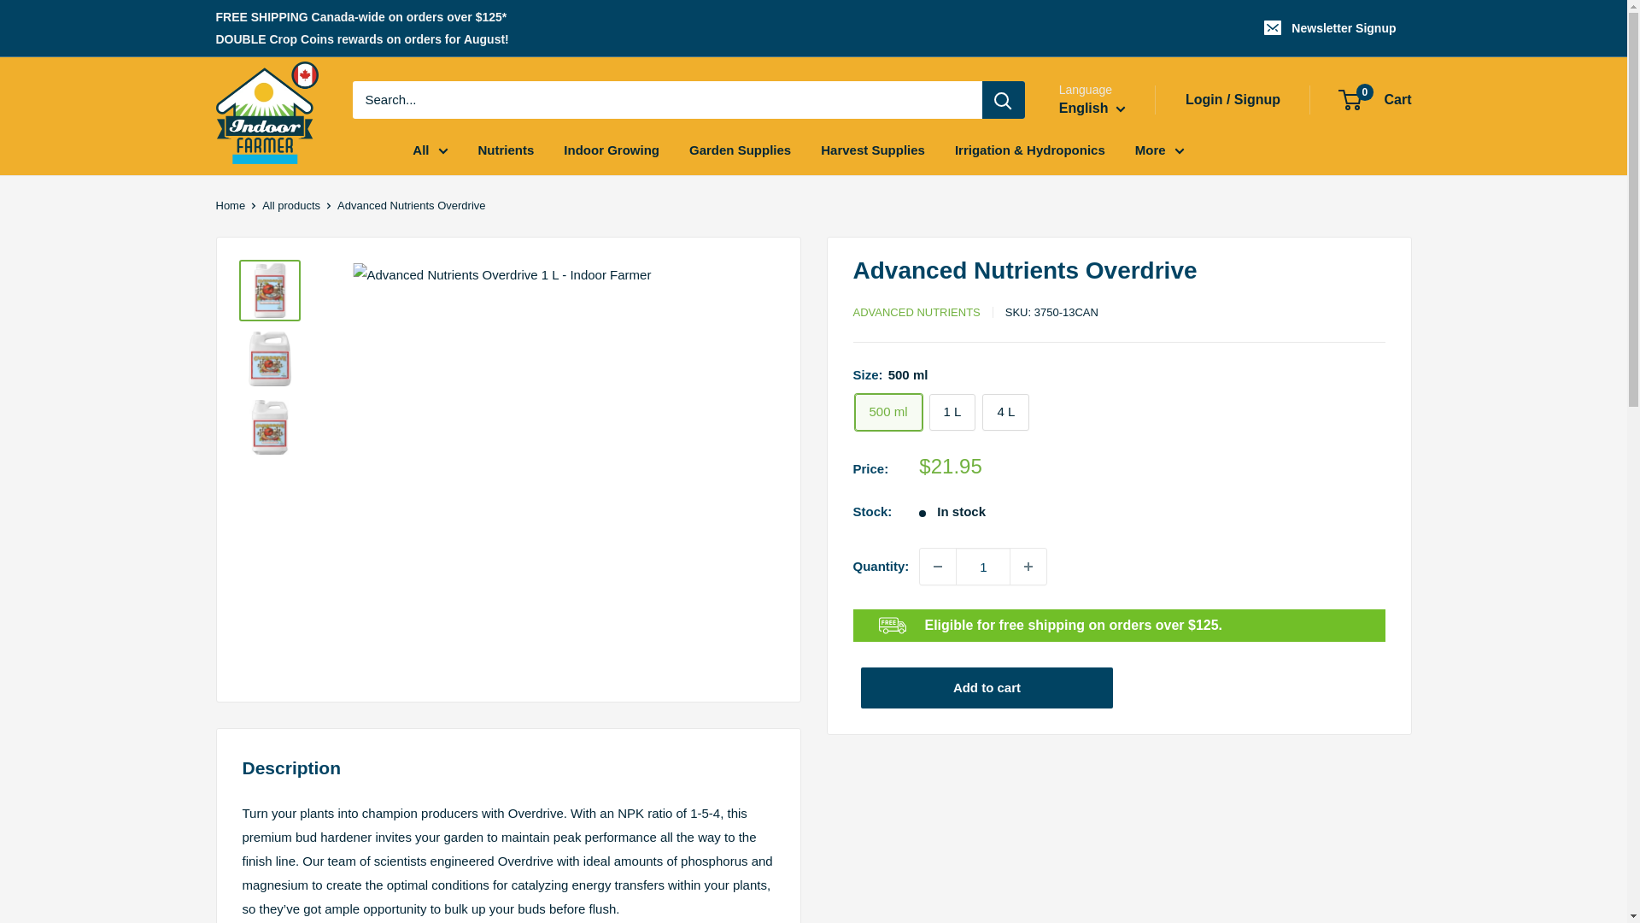 This screenshot has height=923, width=1640. Describe the element at coordinates (938, 566) in the screenshot. I see `Decrease quantity by 1` at that location.